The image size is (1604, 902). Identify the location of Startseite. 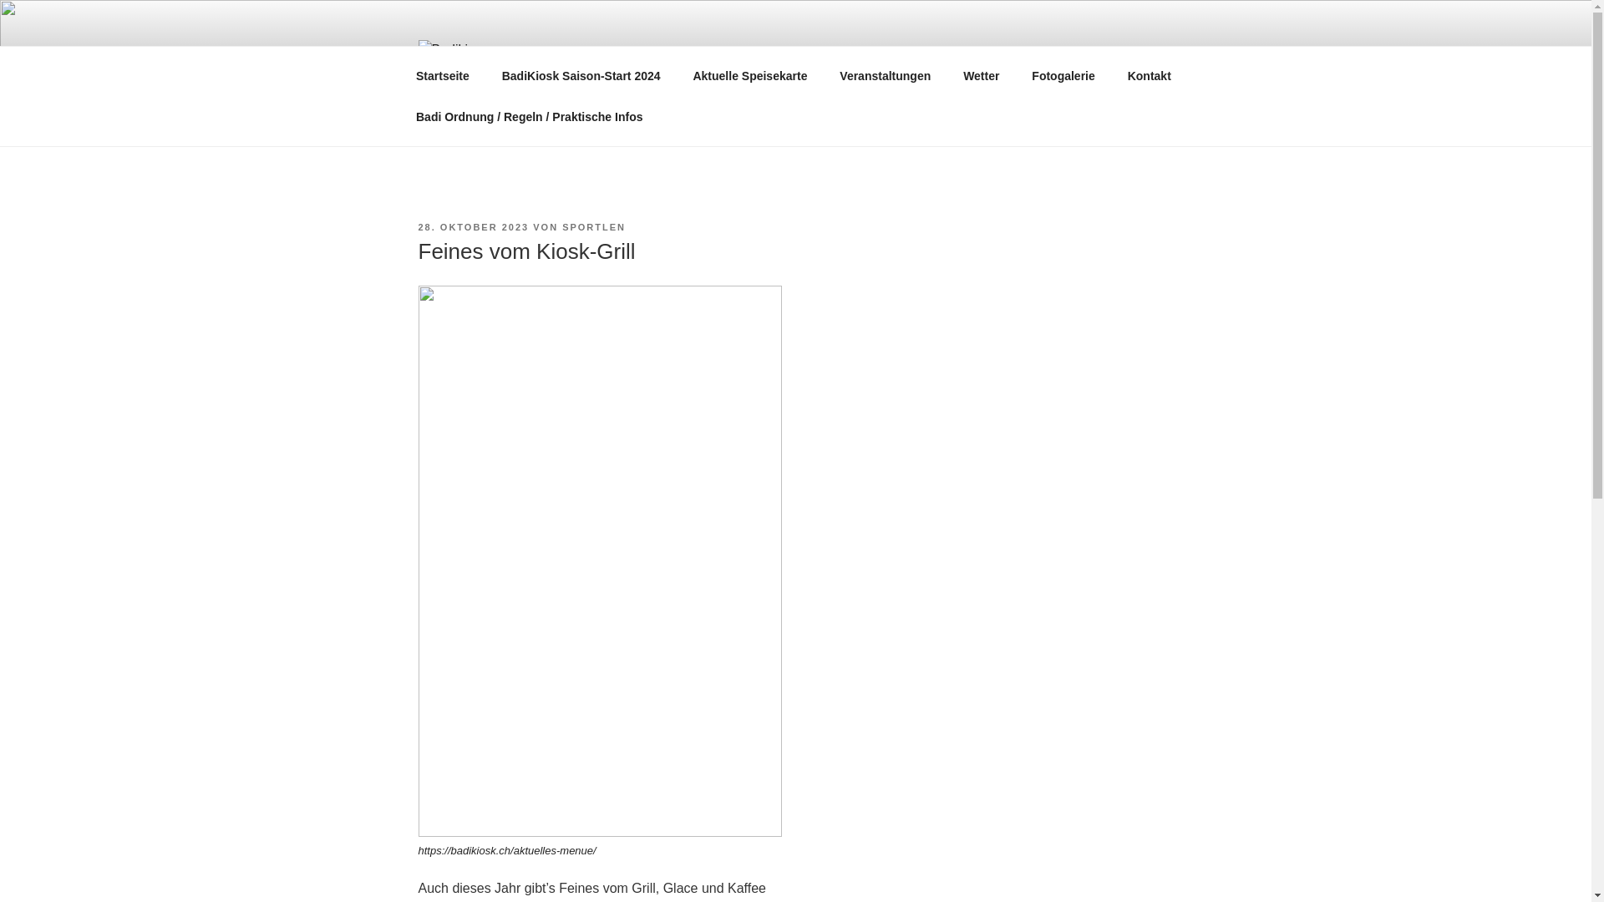
(443, 75).